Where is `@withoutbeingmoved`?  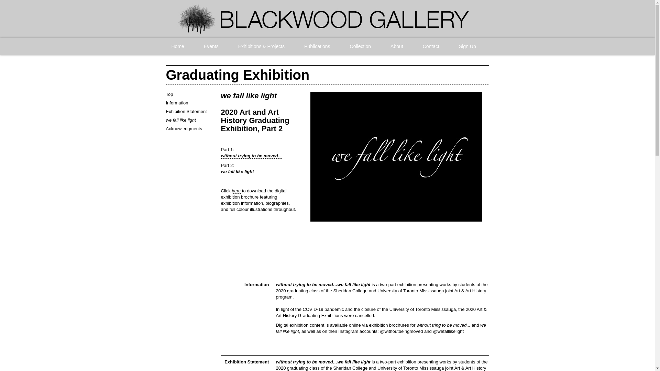
@withoutbeingmoved is located at coordinates (401, 331).